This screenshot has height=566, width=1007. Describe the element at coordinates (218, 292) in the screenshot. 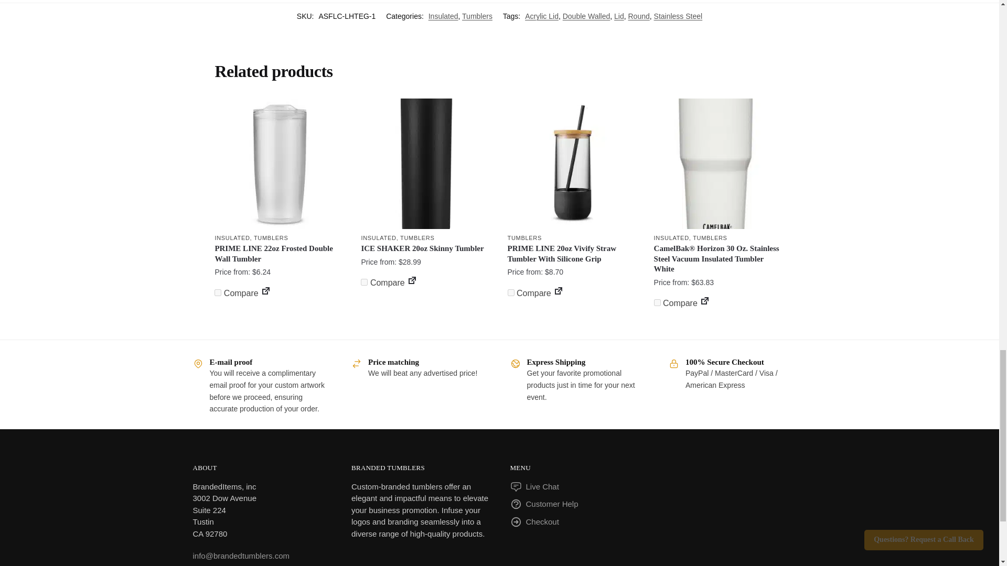

I see `on` at that location.